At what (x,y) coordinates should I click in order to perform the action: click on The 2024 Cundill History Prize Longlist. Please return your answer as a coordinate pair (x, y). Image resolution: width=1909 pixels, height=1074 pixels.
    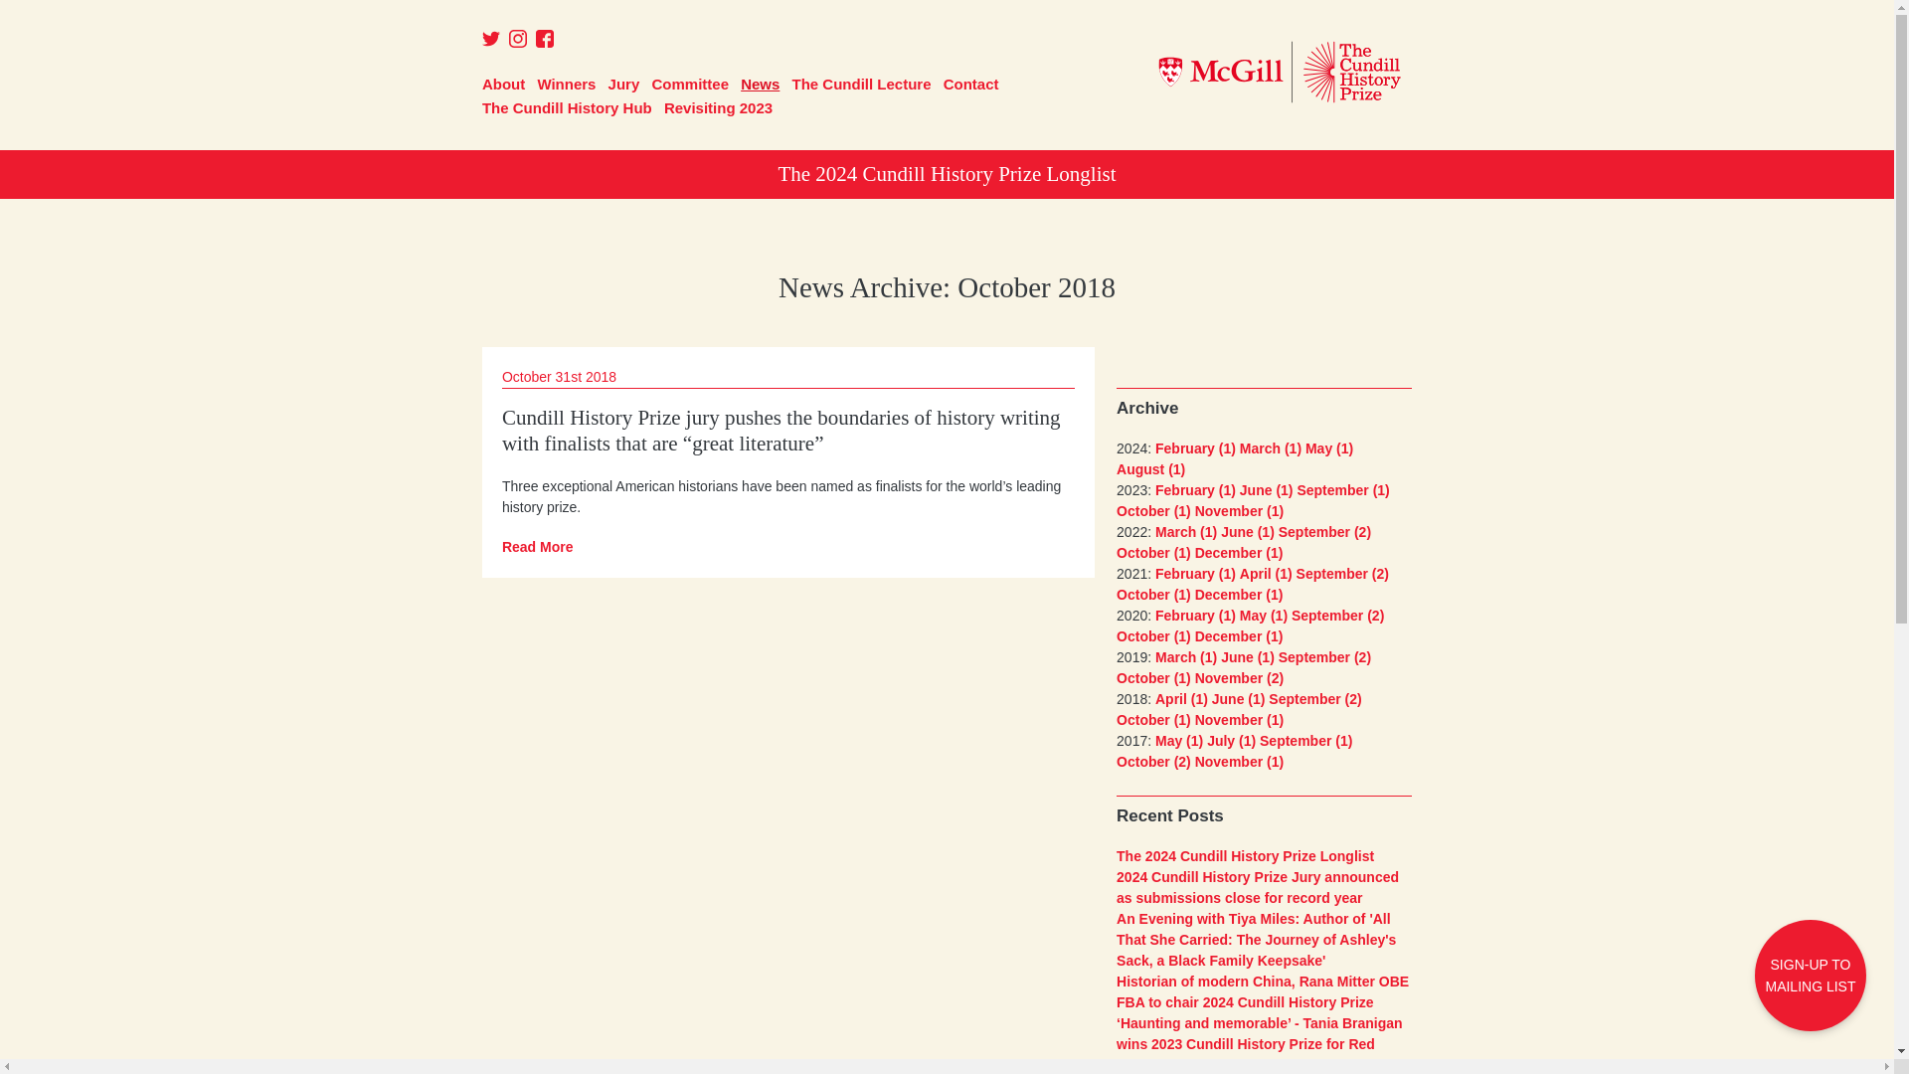
    Looking at the image, I should click on (947, 174).